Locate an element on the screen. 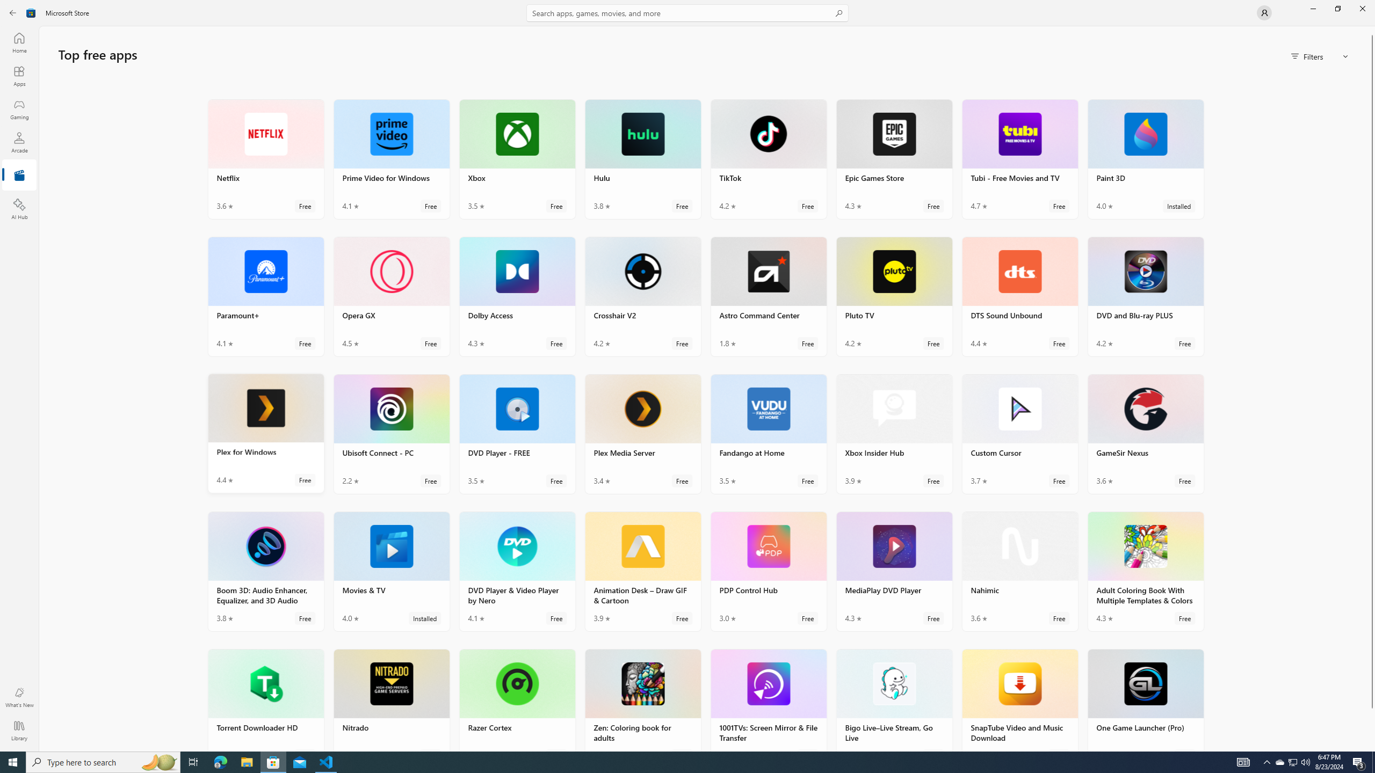 The height and width of the screenshot is (773, 1375). Vertical Small Decrease is located at coordinates (1372, 30).